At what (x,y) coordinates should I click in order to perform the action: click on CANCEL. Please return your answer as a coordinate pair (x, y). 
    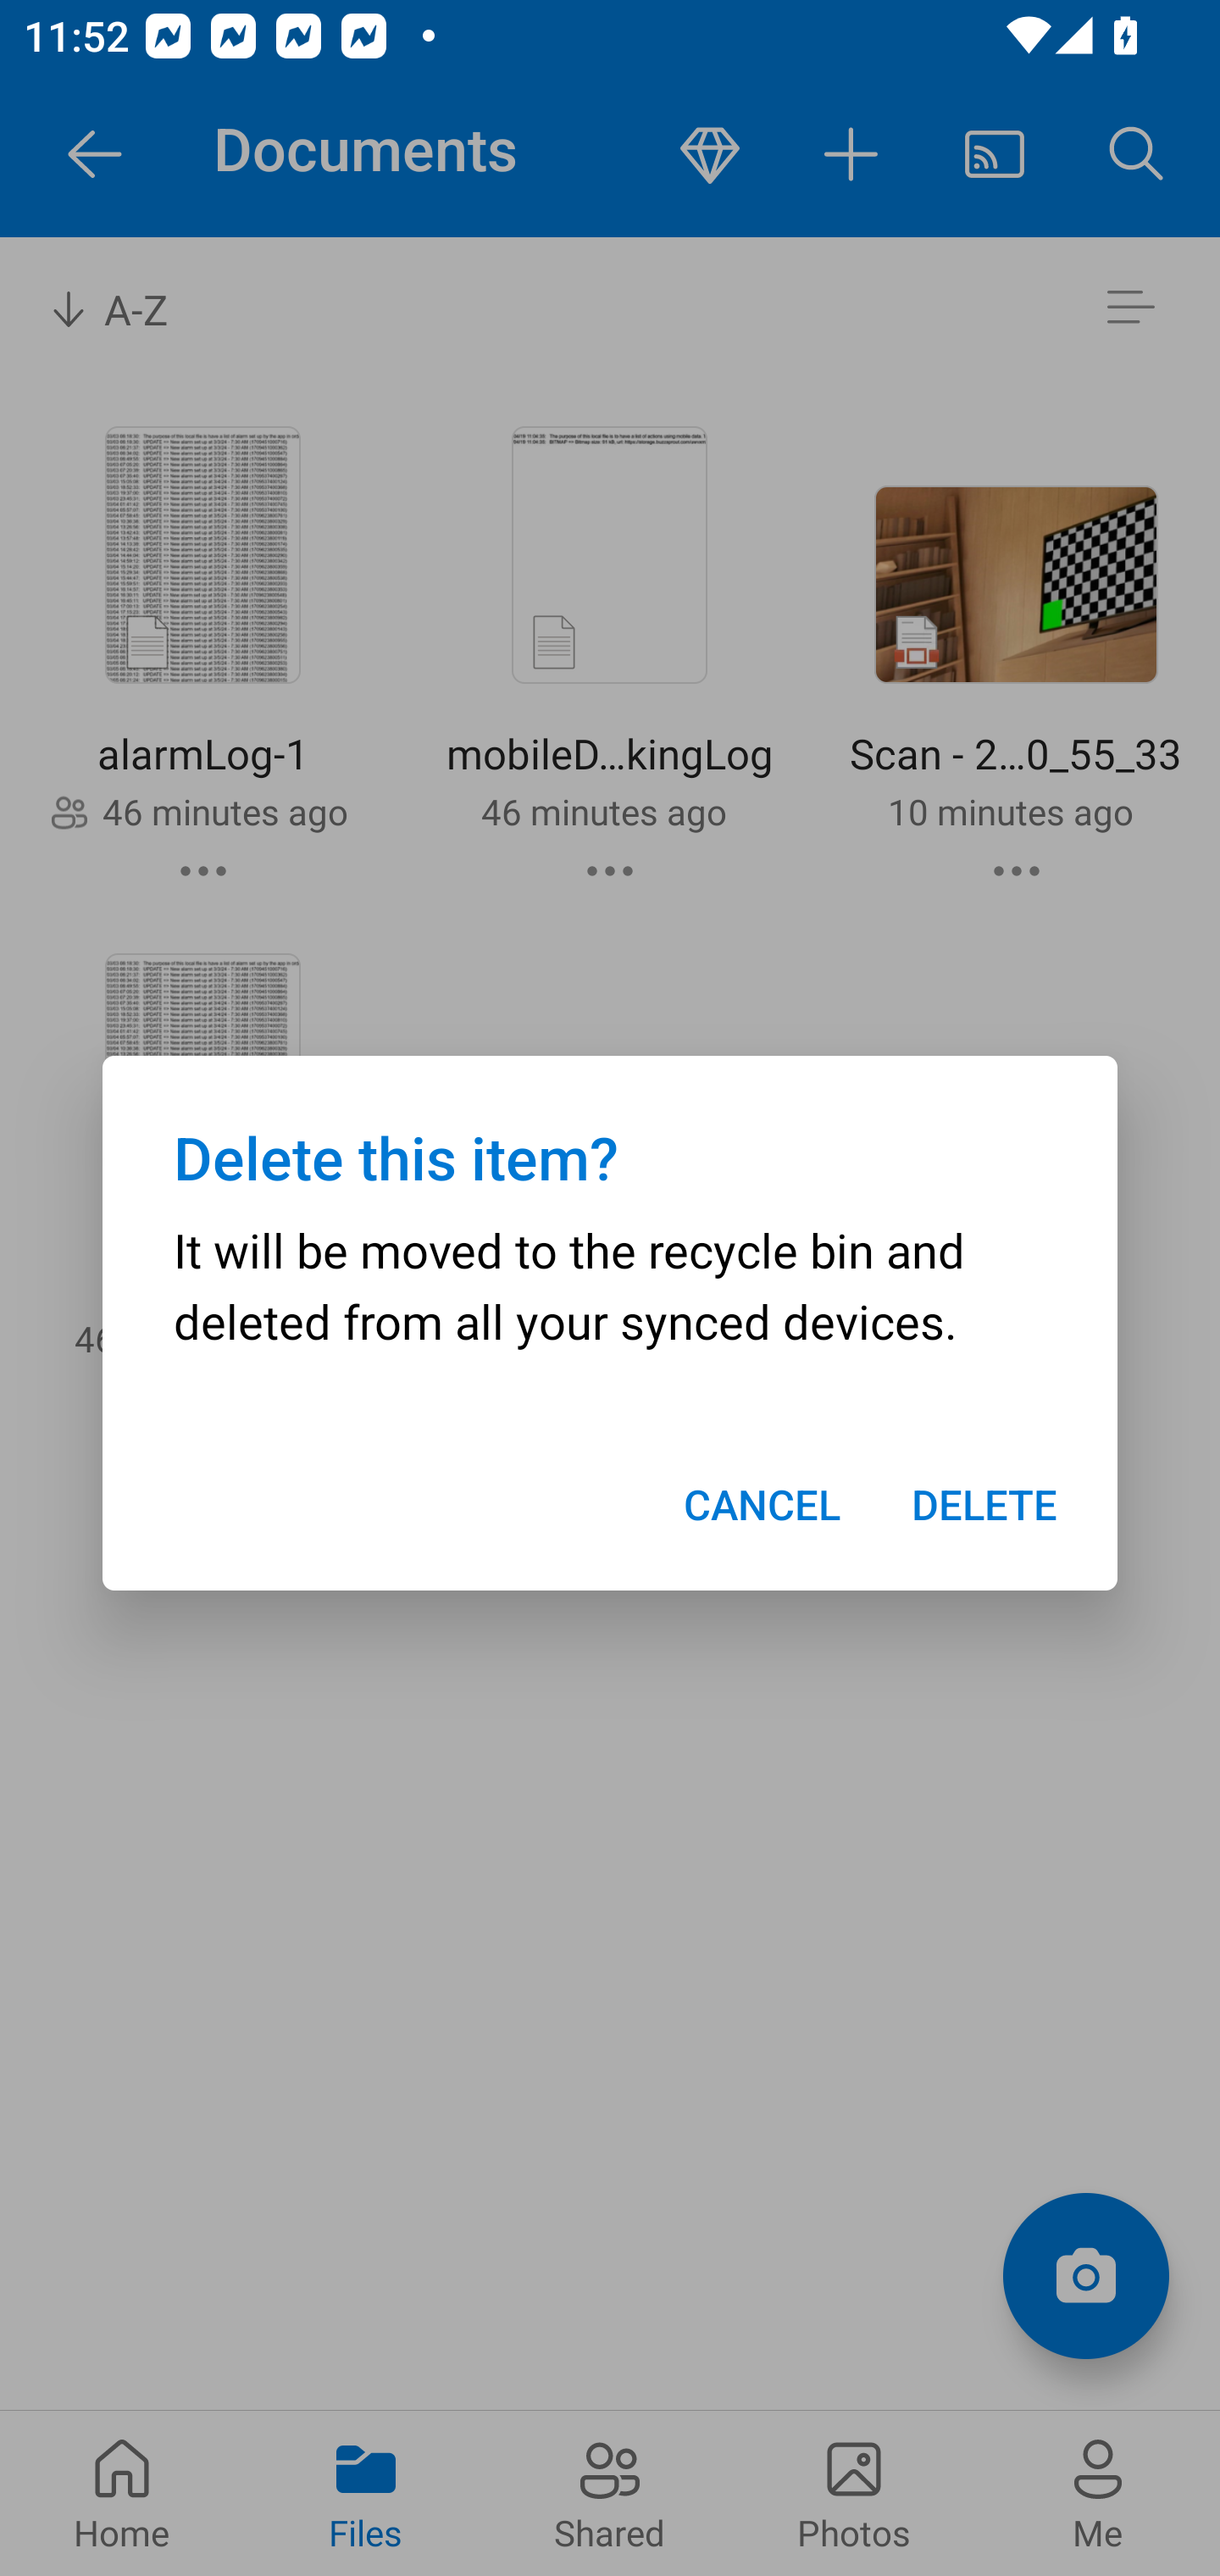
    Looking at the image, I should click on (761, 1504).